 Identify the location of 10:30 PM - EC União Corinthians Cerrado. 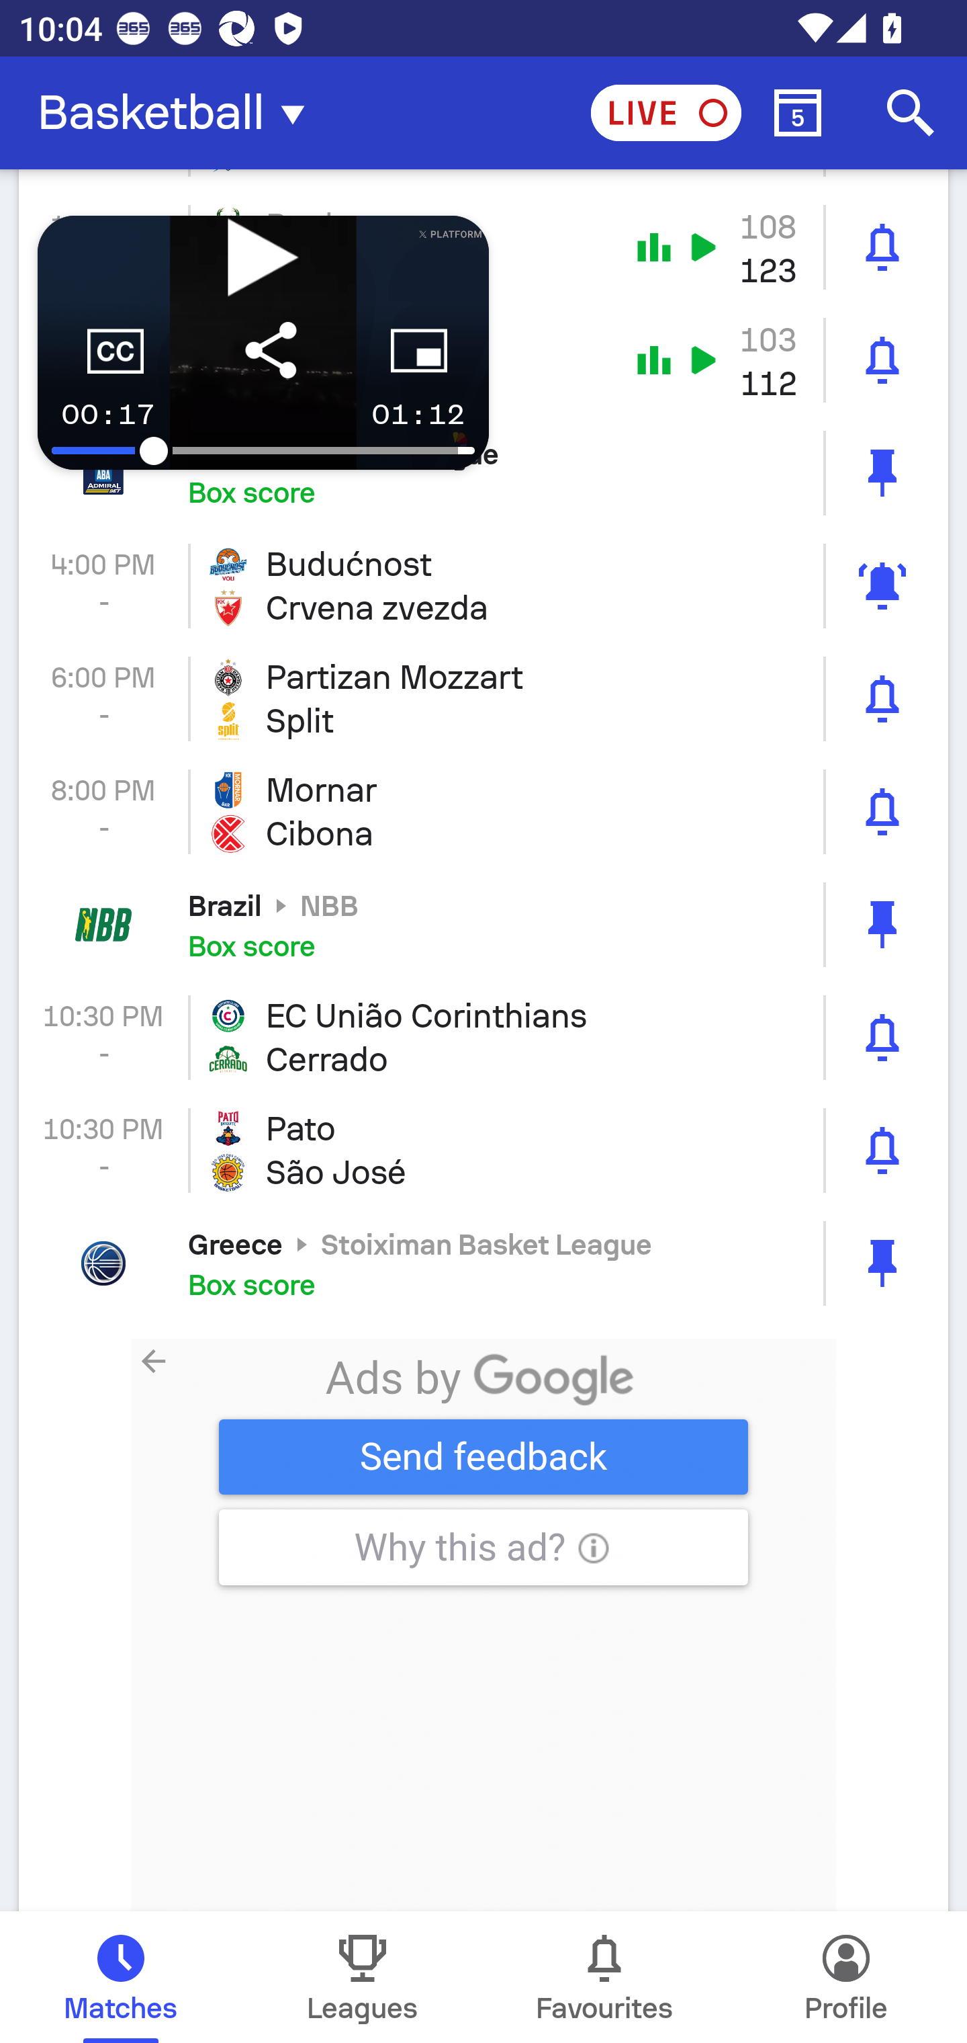
(483, 1038).